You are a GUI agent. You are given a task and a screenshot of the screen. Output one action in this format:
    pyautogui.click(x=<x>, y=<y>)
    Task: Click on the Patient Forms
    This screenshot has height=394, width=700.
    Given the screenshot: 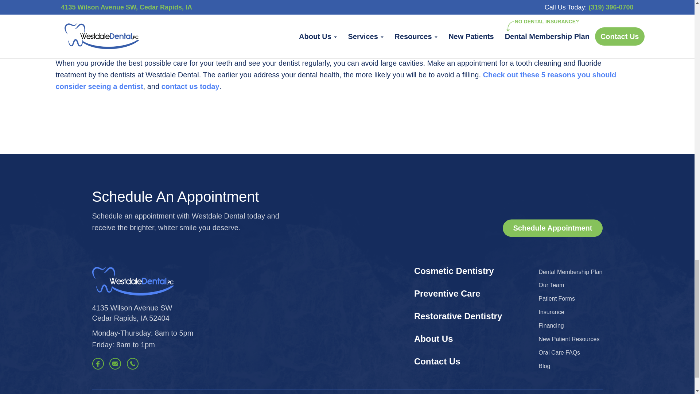 What is the action you would take?
    pyautogui.click(x=556, y=298)
    